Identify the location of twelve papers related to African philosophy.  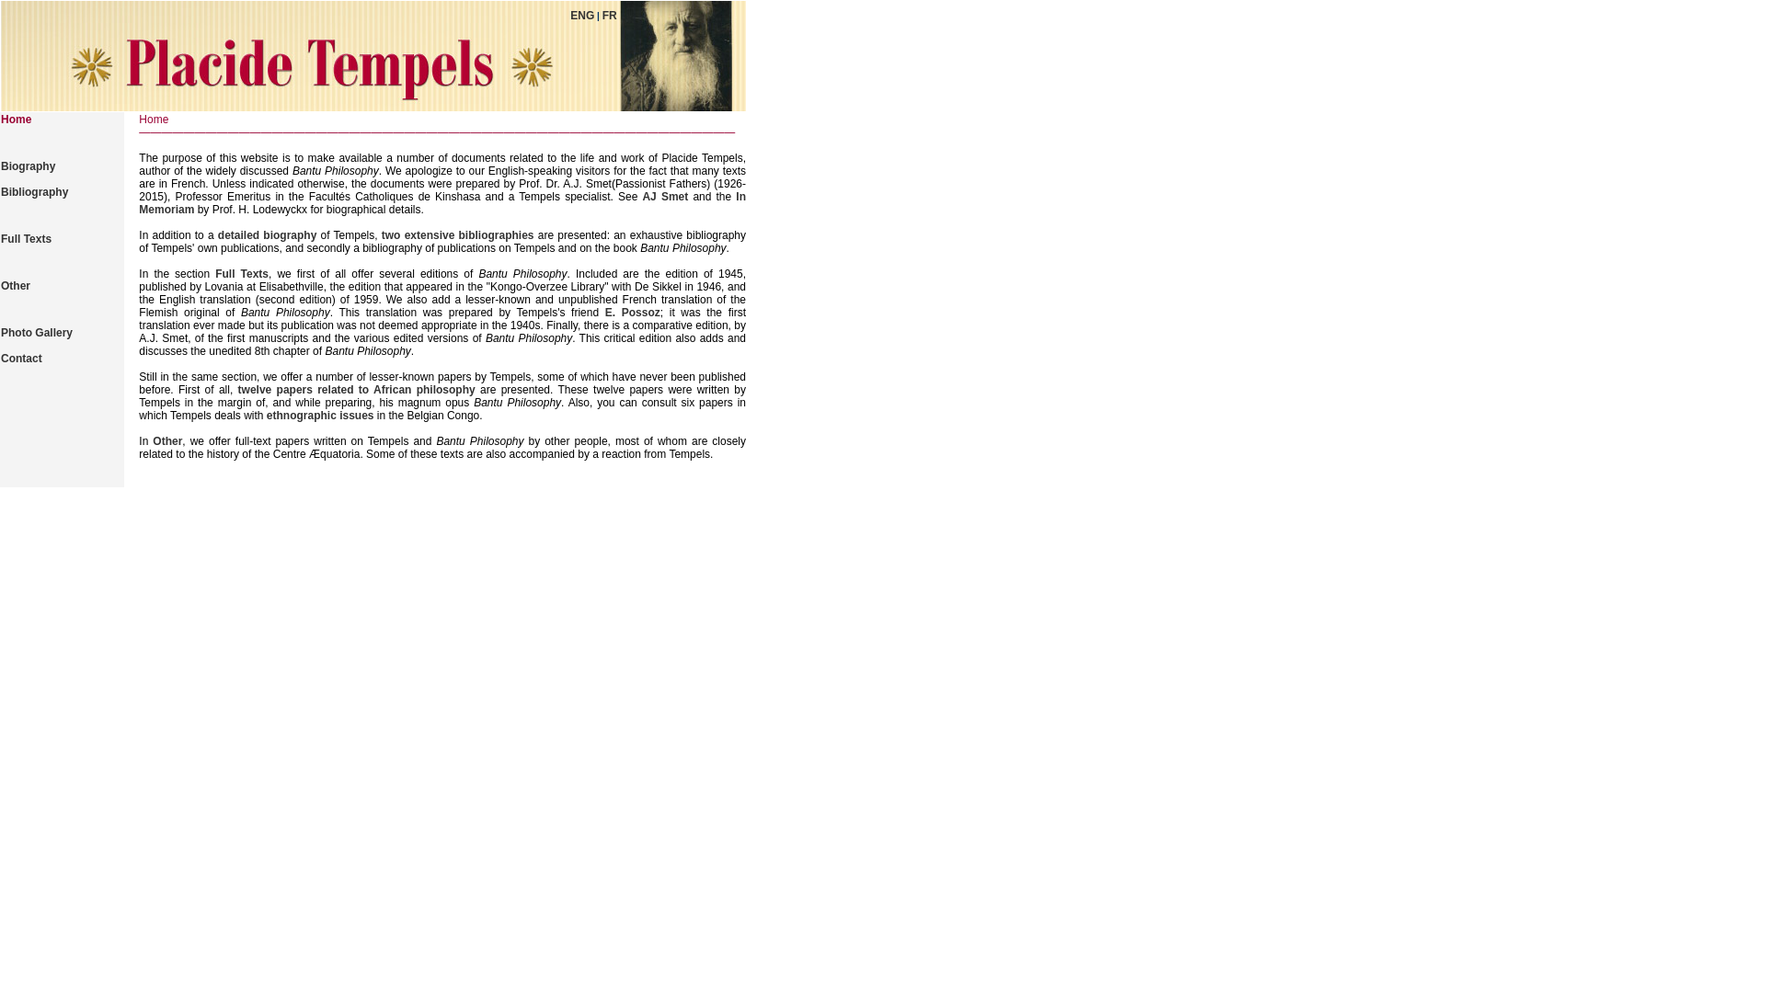
(357, 390).